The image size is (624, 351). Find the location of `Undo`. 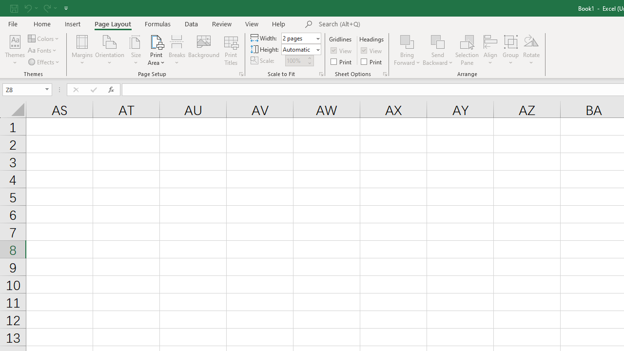

Undo is located at coordinates (27, 8).